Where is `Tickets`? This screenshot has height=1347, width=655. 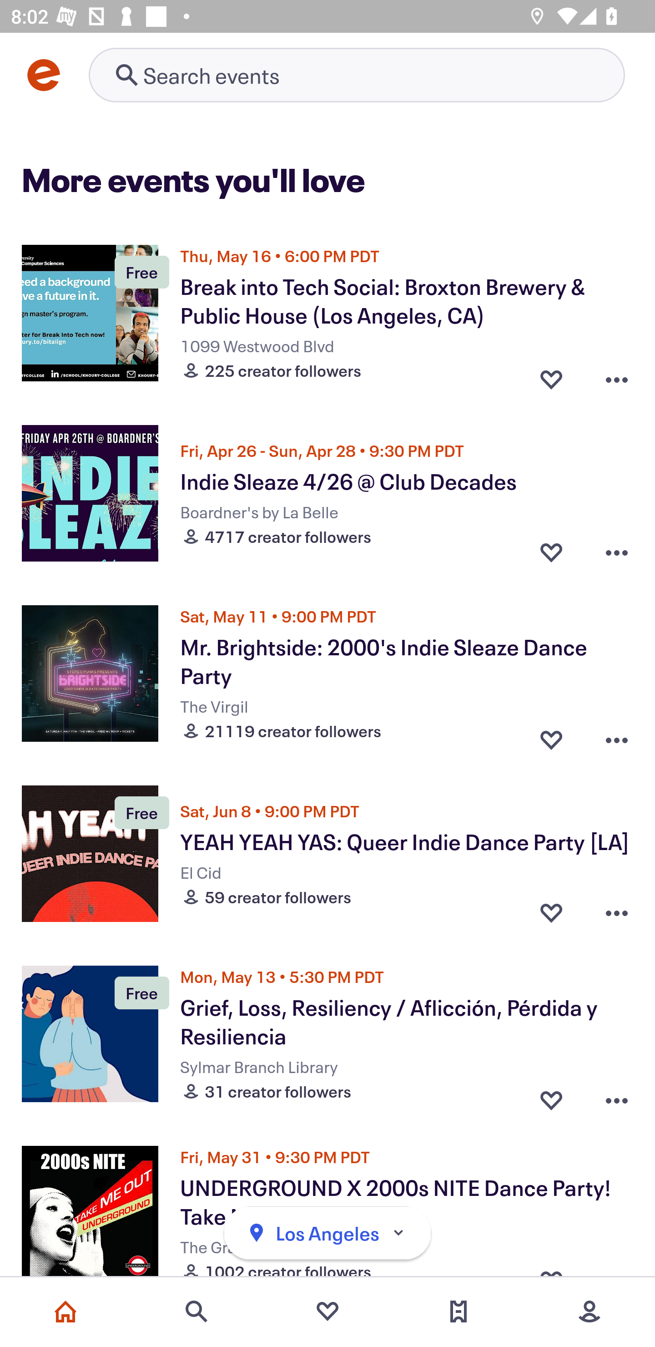 Tickets is located at coordinates (458, 1312).